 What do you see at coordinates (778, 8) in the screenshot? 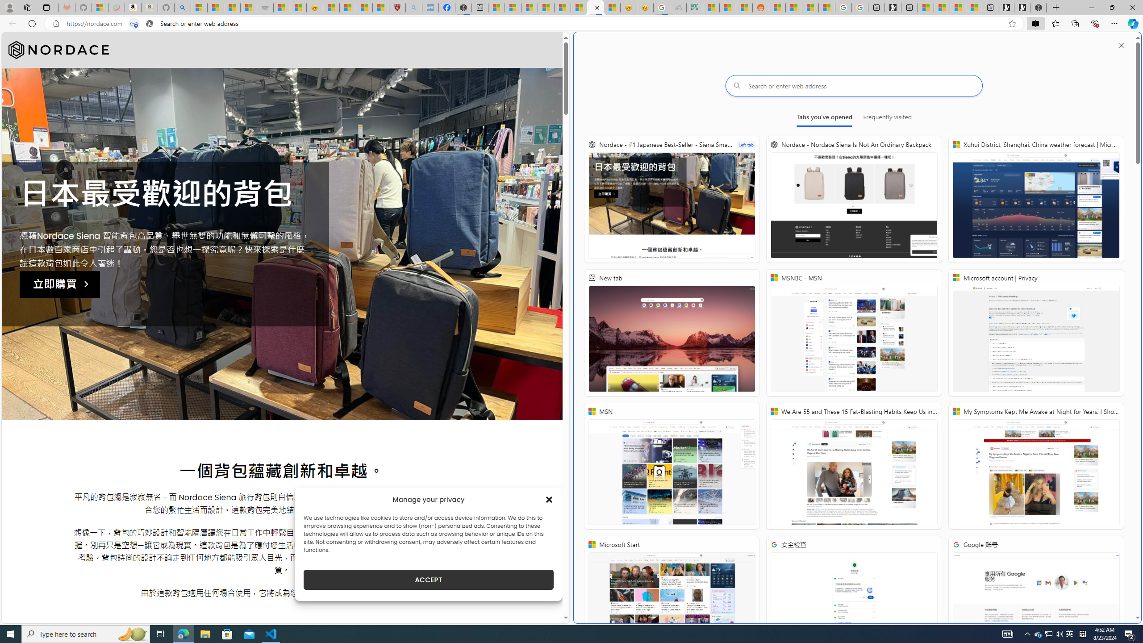
I see `R******* | Trusted Community Engagement and Contributions` at bounding box center [778, 8].